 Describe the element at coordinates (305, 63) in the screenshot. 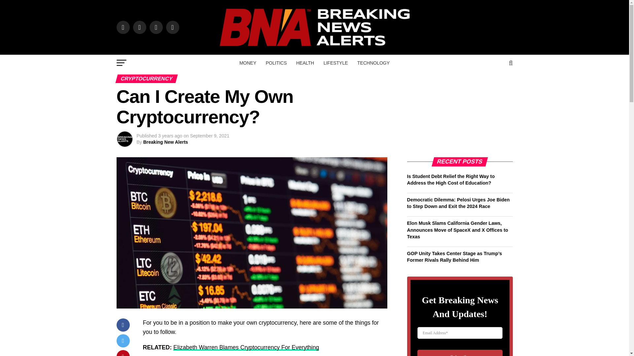

I see `HEALTH` at that location.